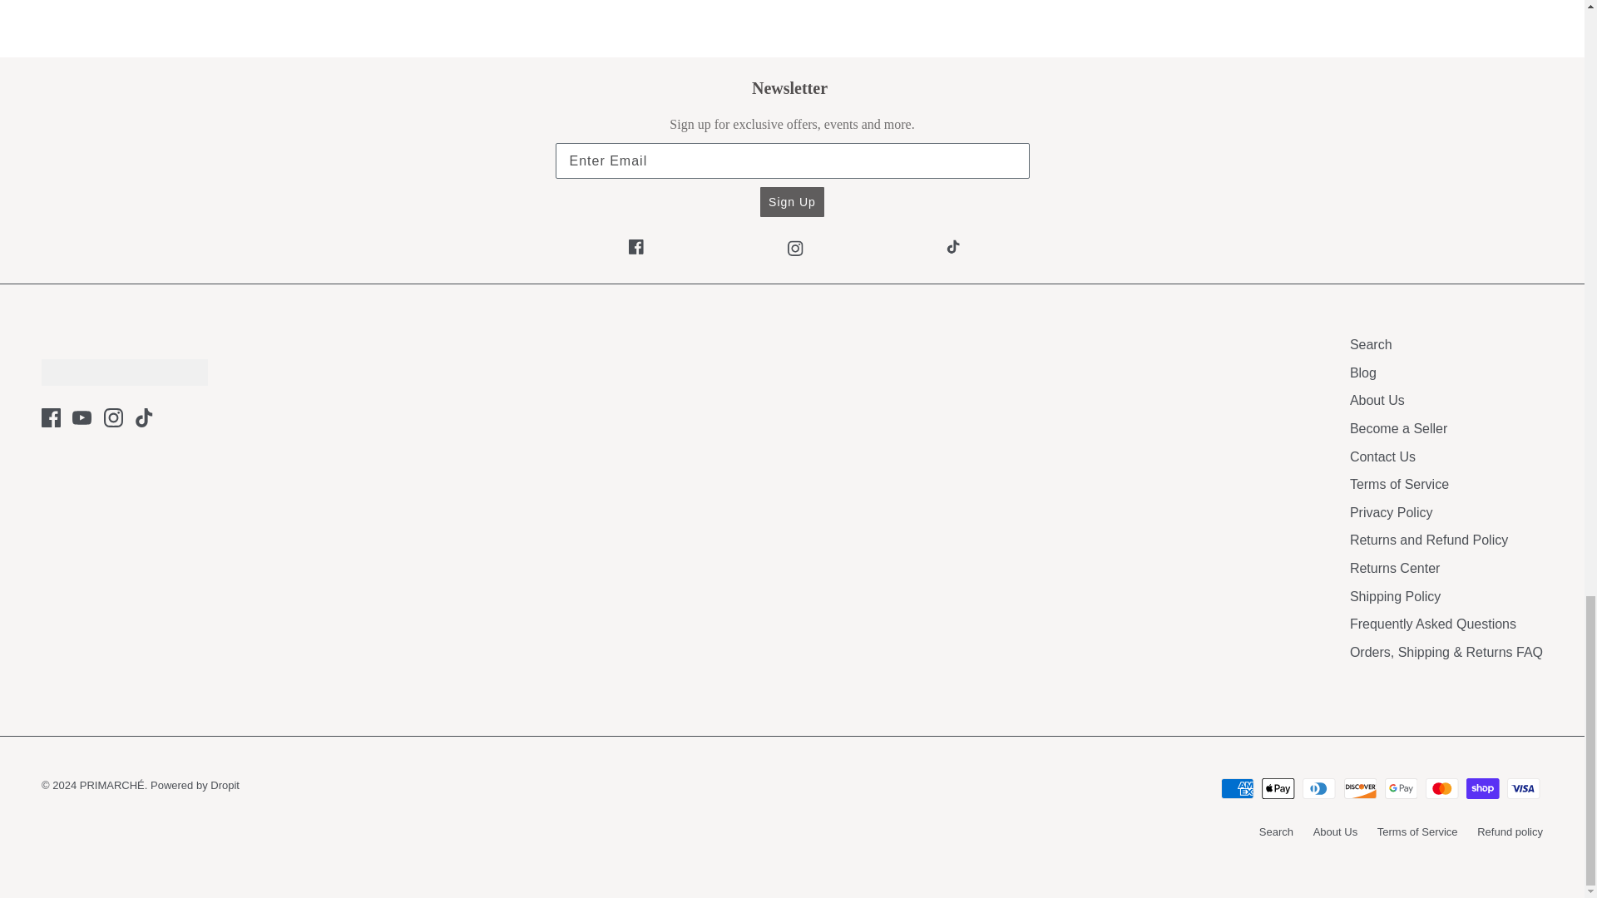 The image size is (1597, 898). I want to click on Shop Pay, so click(1482, 788).